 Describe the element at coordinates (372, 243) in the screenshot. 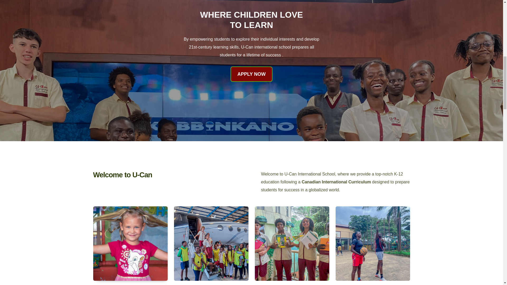

I see `ad` at that location.